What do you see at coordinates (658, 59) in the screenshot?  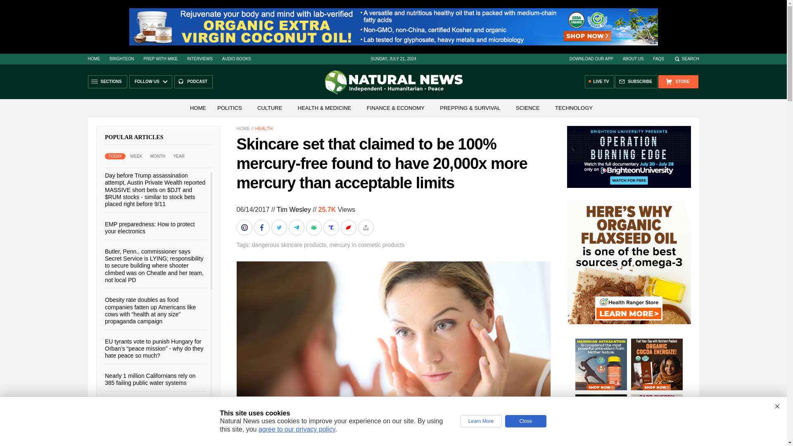 I see `FAQS` at bounding box center [658, 59].